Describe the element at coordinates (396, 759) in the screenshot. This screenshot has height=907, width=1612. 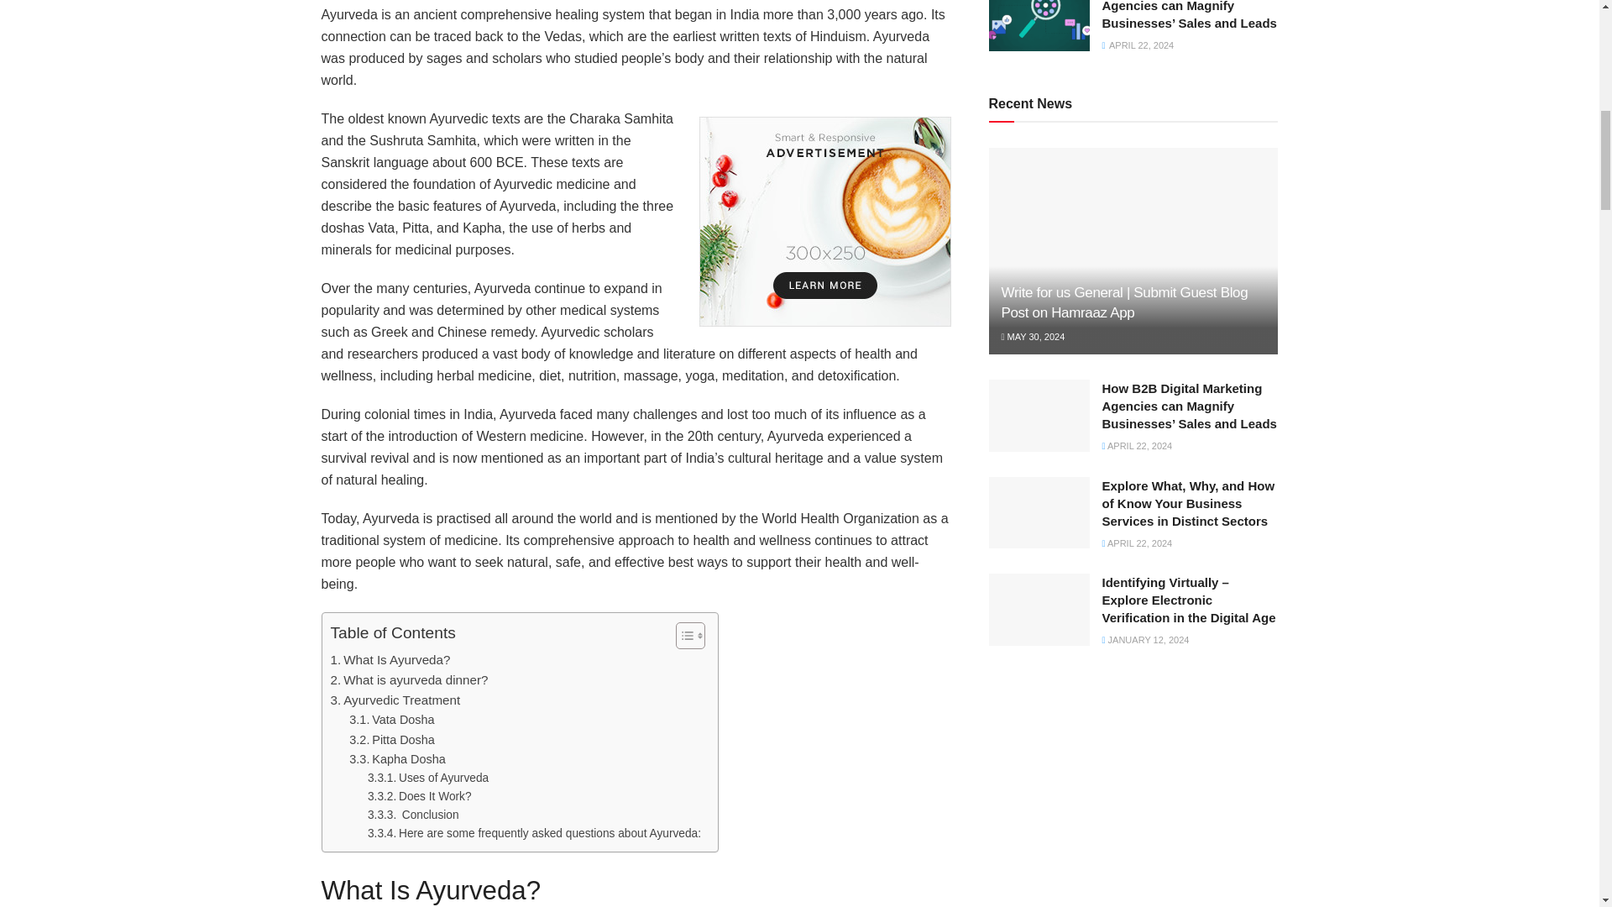
I see `Kapha Dosha` at that location.